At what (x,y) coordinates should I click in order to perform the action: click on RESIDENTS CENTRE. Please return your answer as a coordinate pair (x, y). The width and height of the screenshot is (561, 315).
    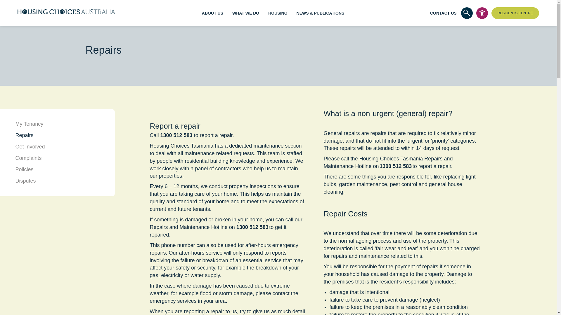
    Looking at the image, I should click on (515, 13).